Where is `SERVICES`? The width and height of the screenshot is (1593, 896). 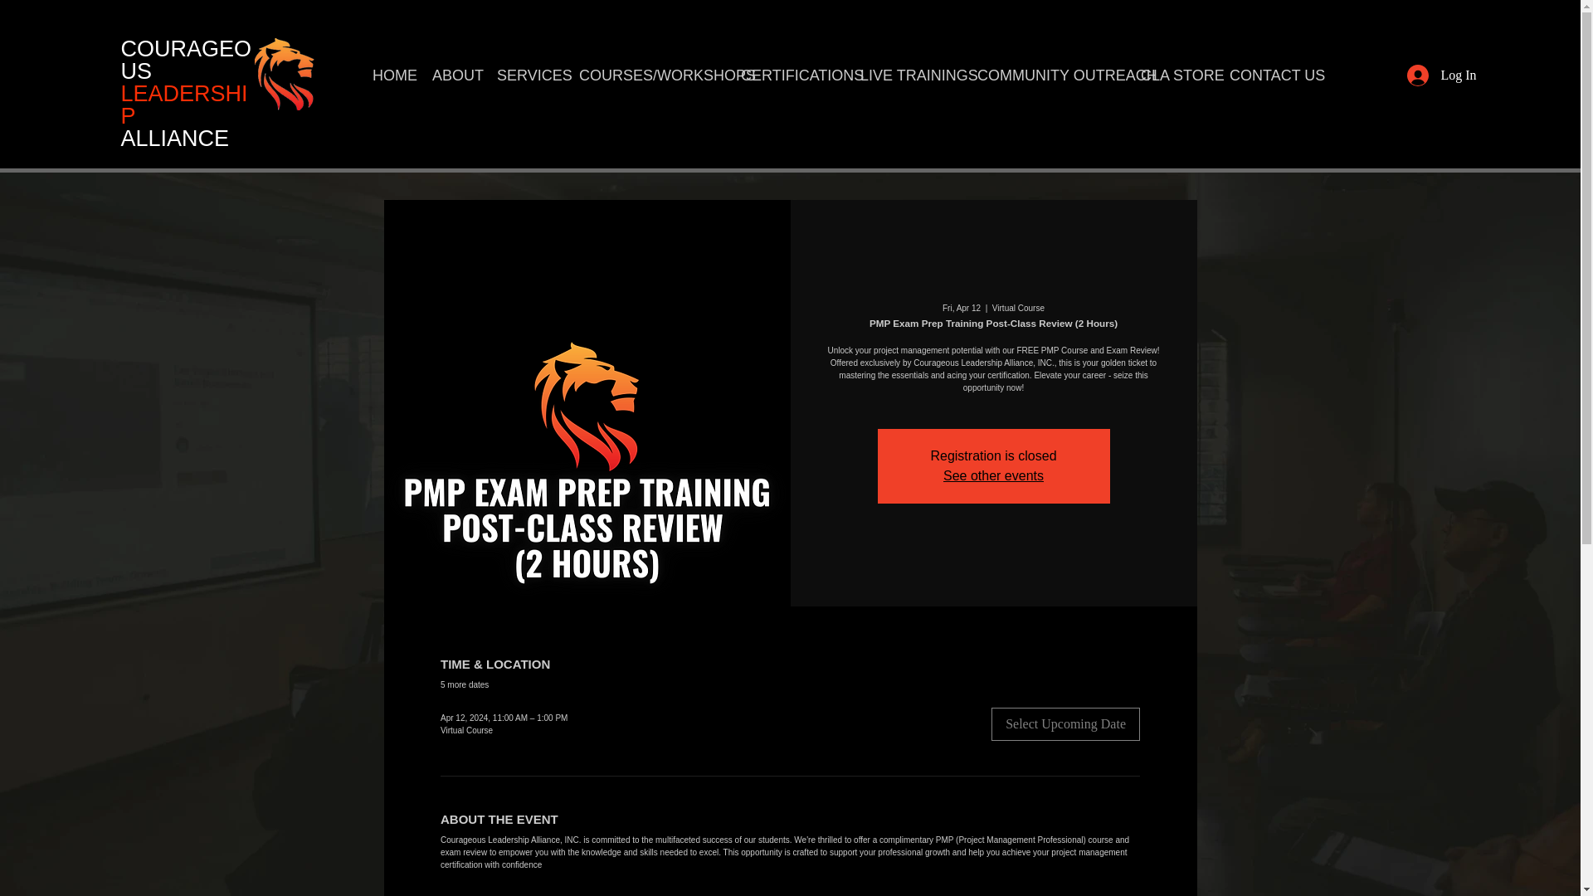
SERVICES is located at coordinates (524, 75).